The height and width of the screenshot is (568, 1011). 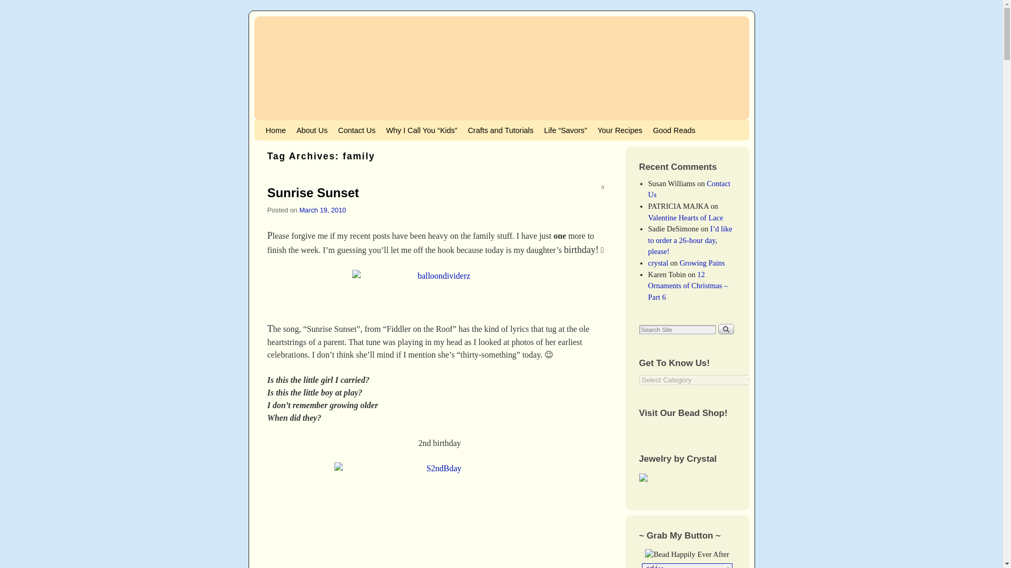 What do you see at coordinates (602, 188) in the screenshot?
I see `9` at bounding box center [602, 188].